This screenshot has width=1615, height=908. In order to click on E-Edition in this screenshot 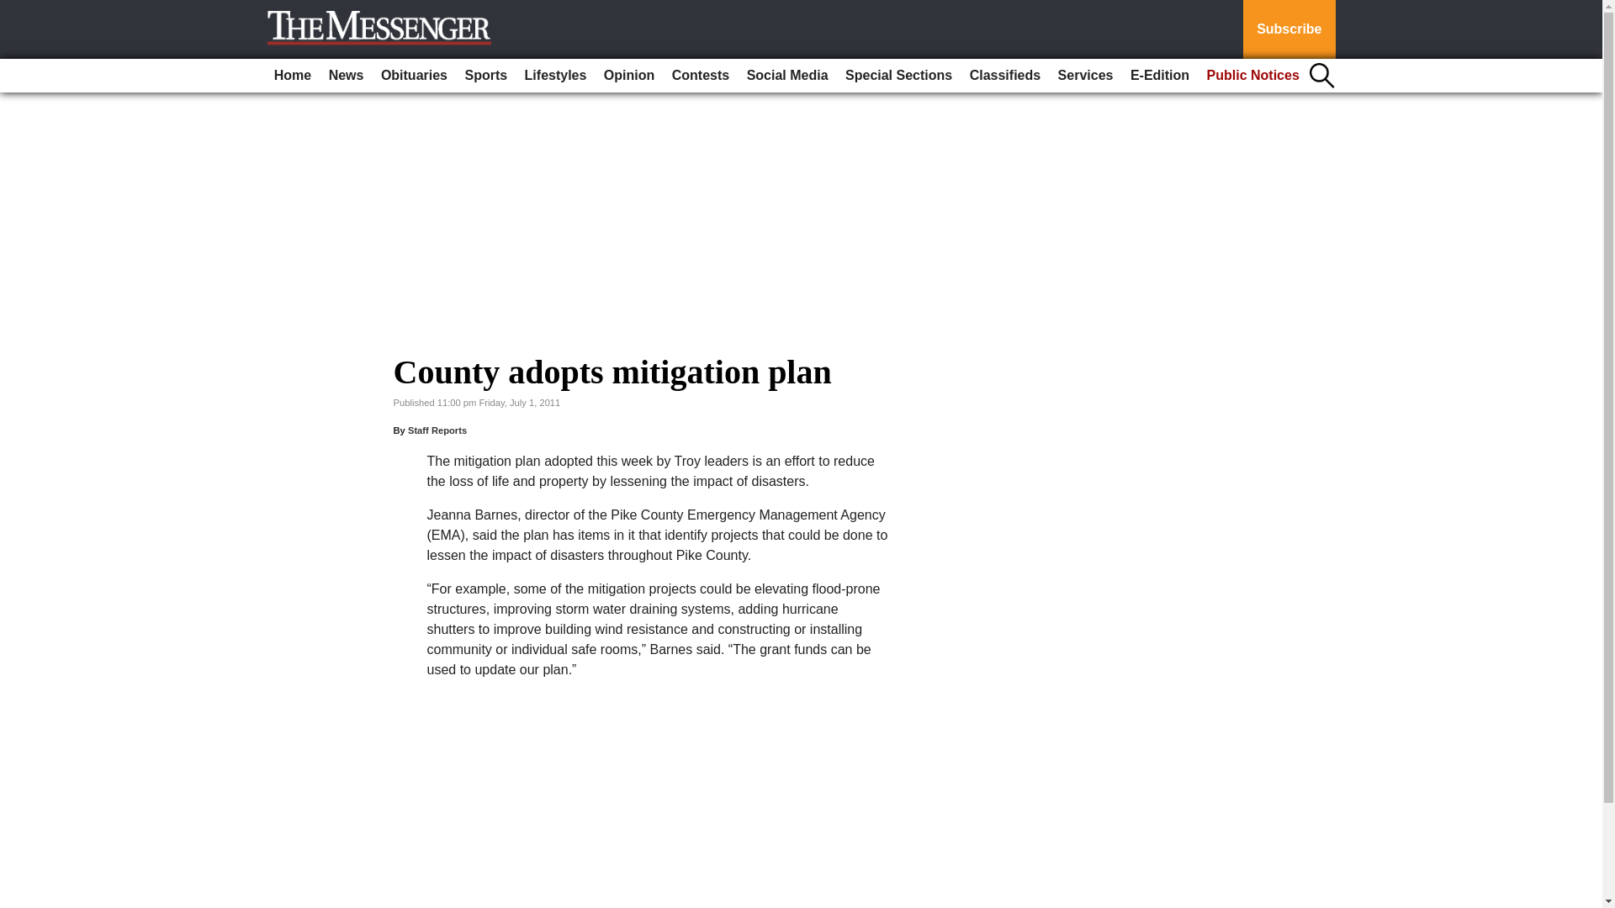, I will do `click(1160, 76)`.